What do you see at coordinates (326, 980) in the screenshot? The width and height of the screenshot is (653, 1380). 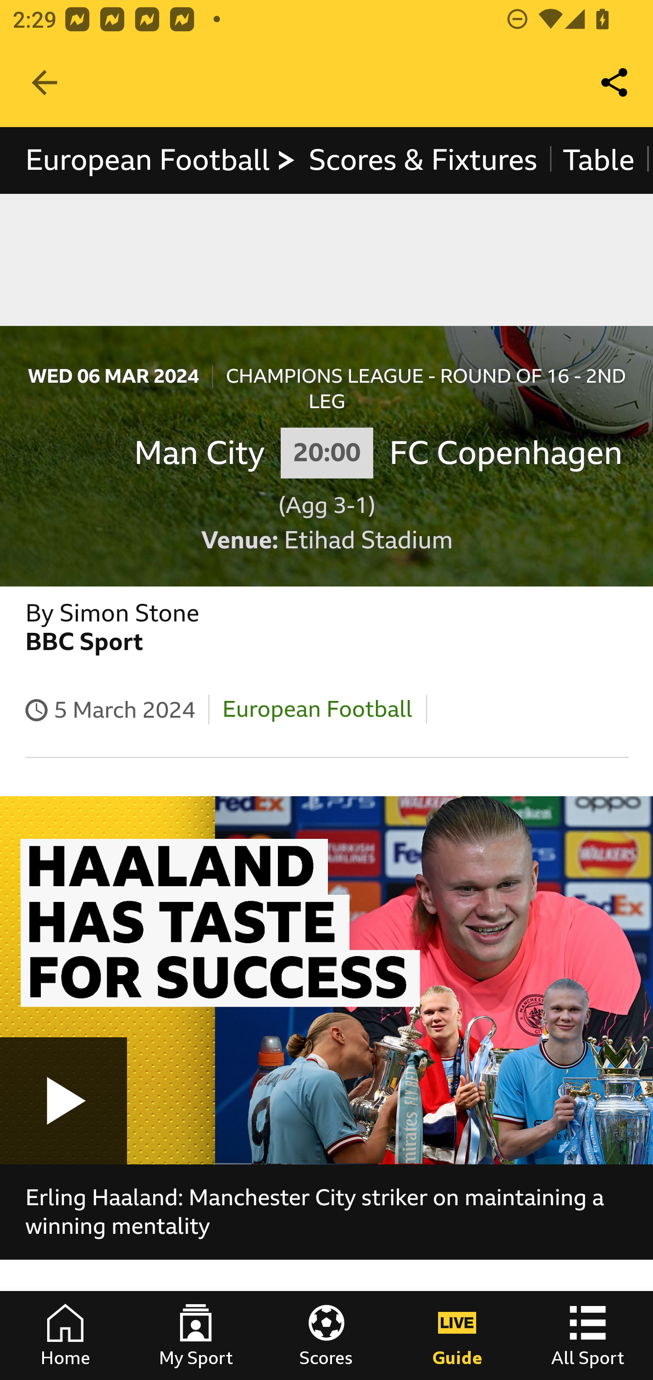 I see `Play ` at bounding box center [326, 980].